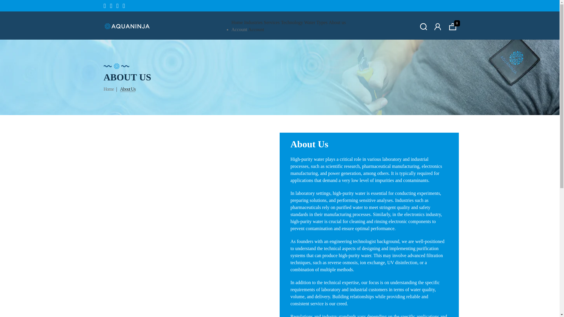  Describe the element at coordinates (452, 26) in the screenshot. I see `0` at that location.